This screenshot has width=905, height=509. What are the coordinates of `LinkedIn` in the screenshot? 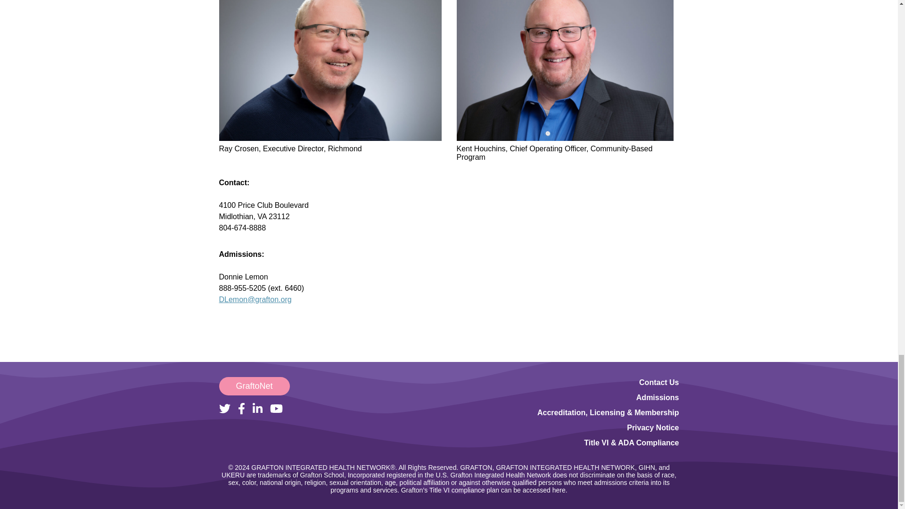 It's located at (257, 409).